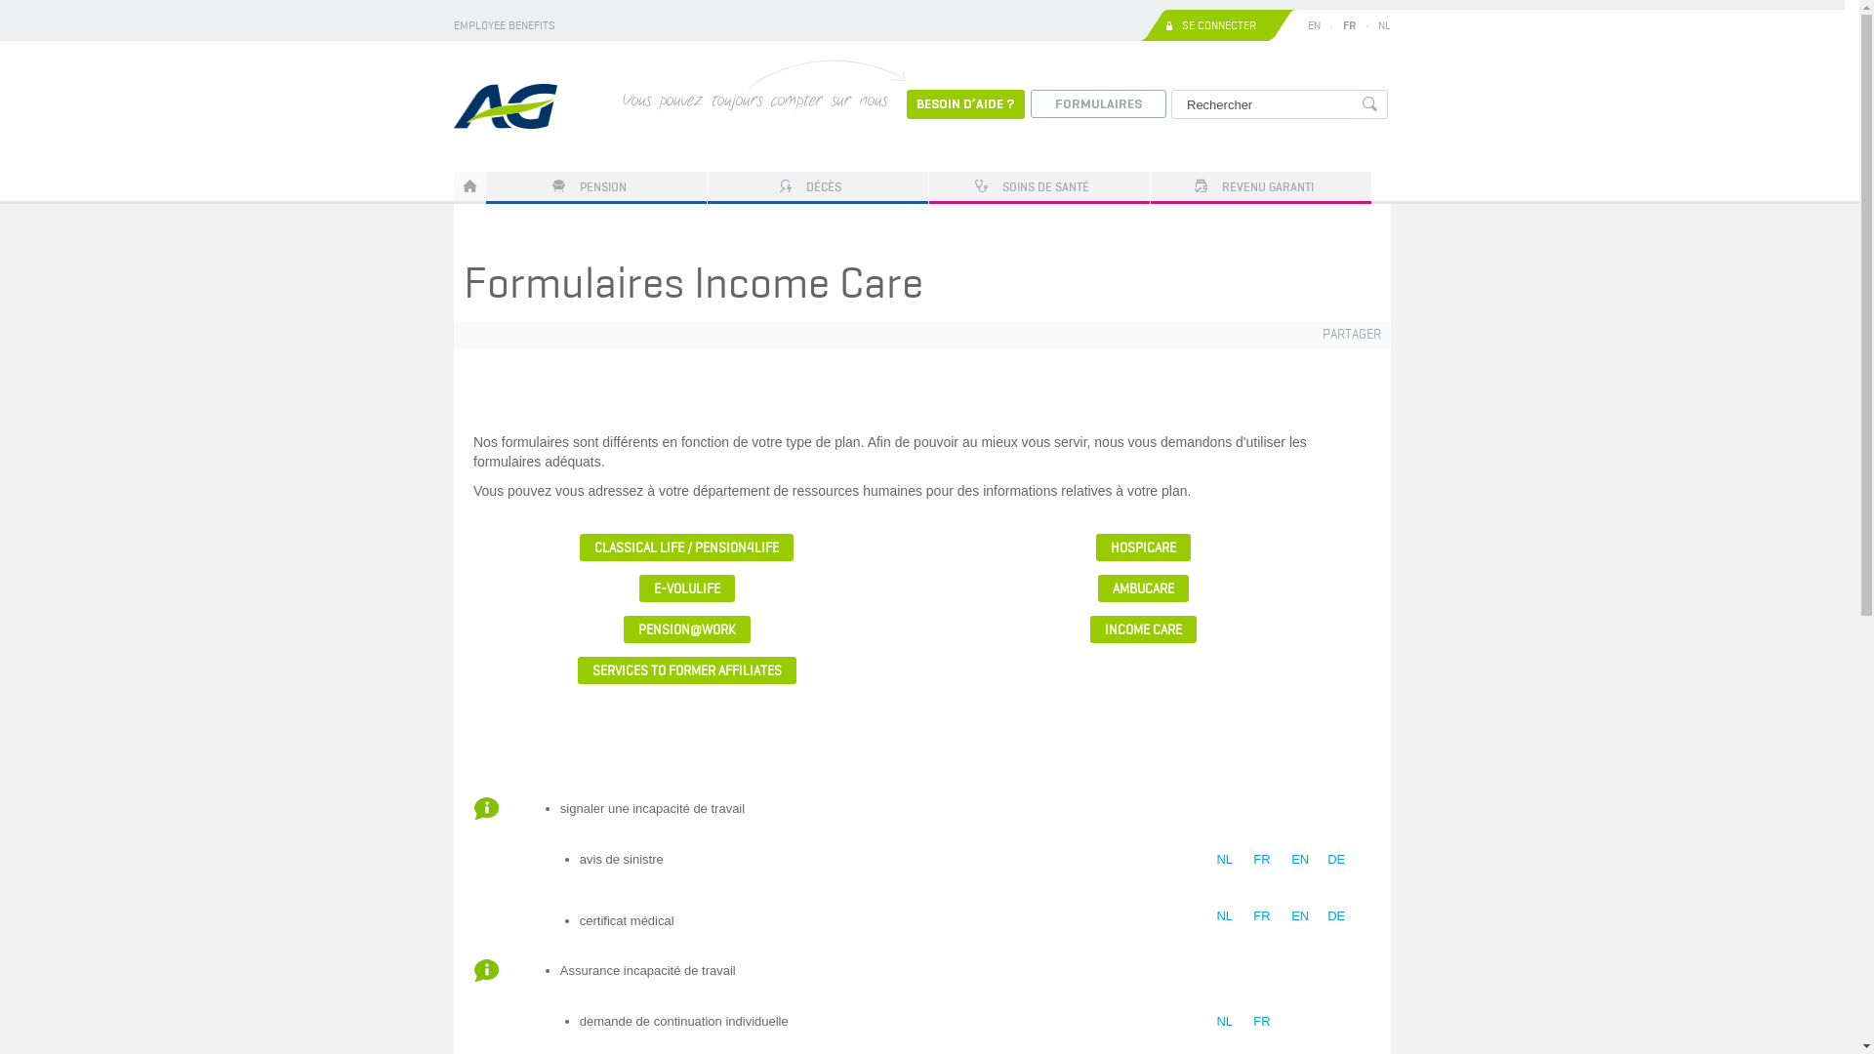 Image resolution: width=1874 pixels, height=1054 pixels. Describe the element at coordinates (687, 670) in the screenshot. I see `SERVICES TO FORMER AFFILIATES` at that location.